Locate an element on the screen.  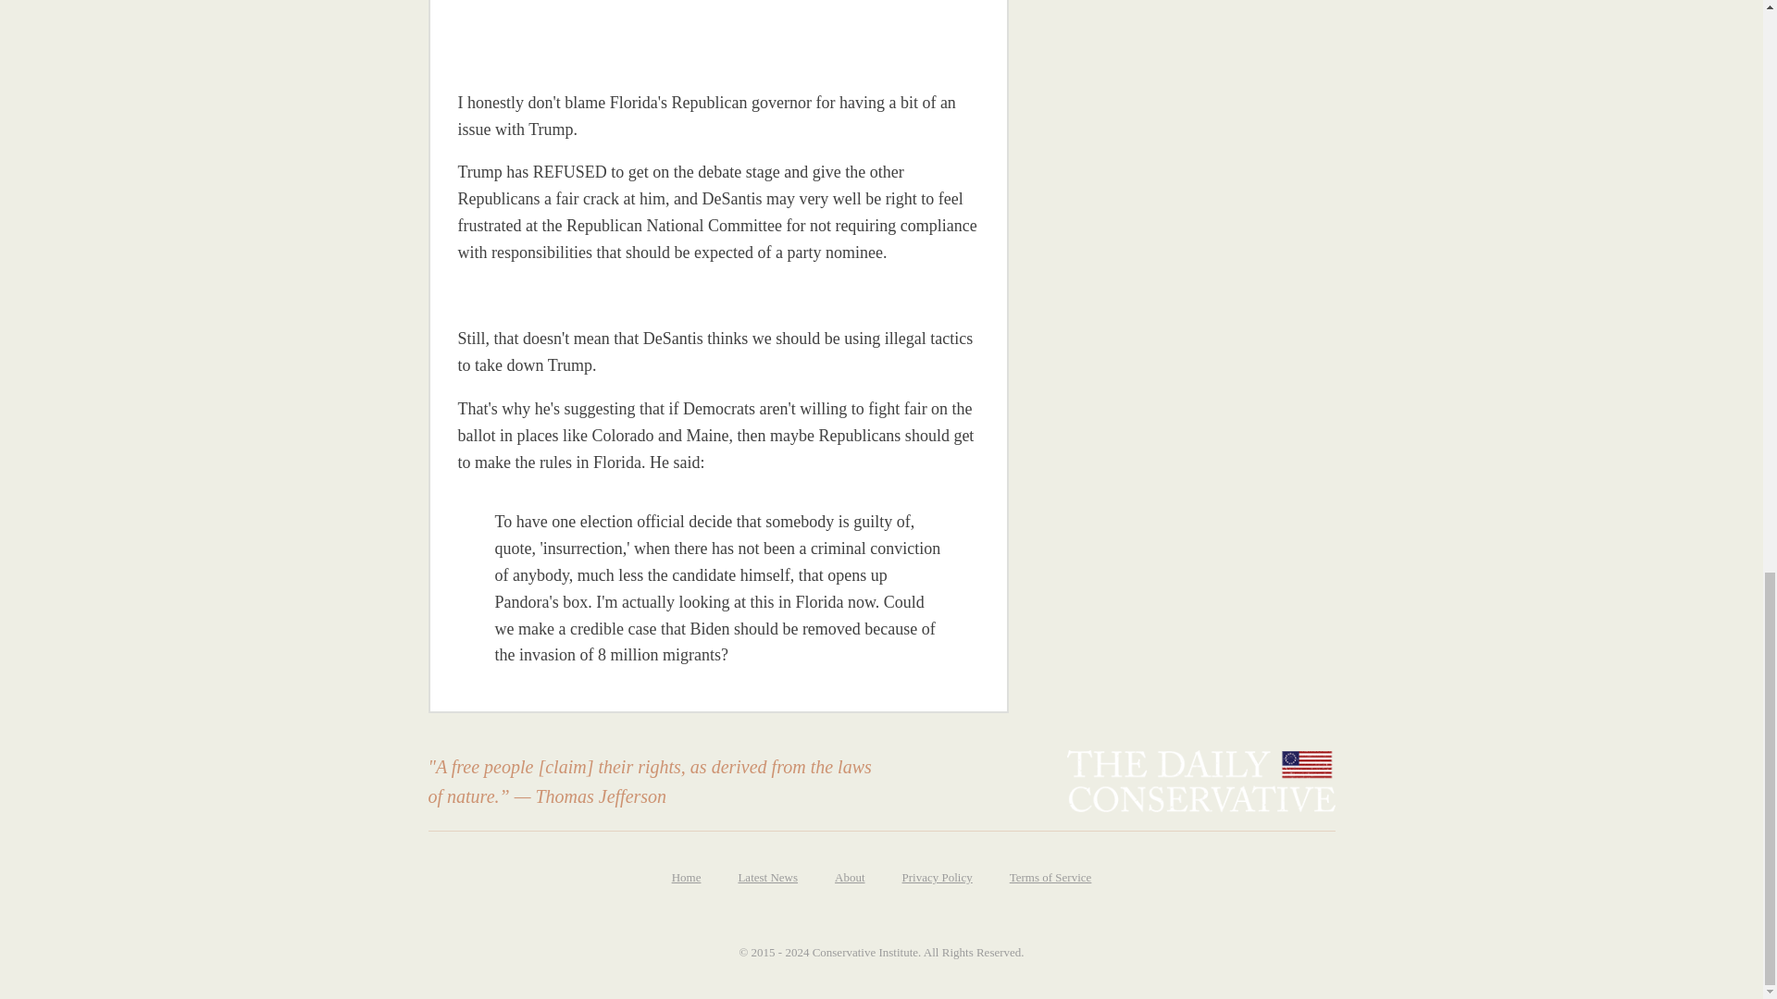
Latest News is located at coordinates (767, 878).